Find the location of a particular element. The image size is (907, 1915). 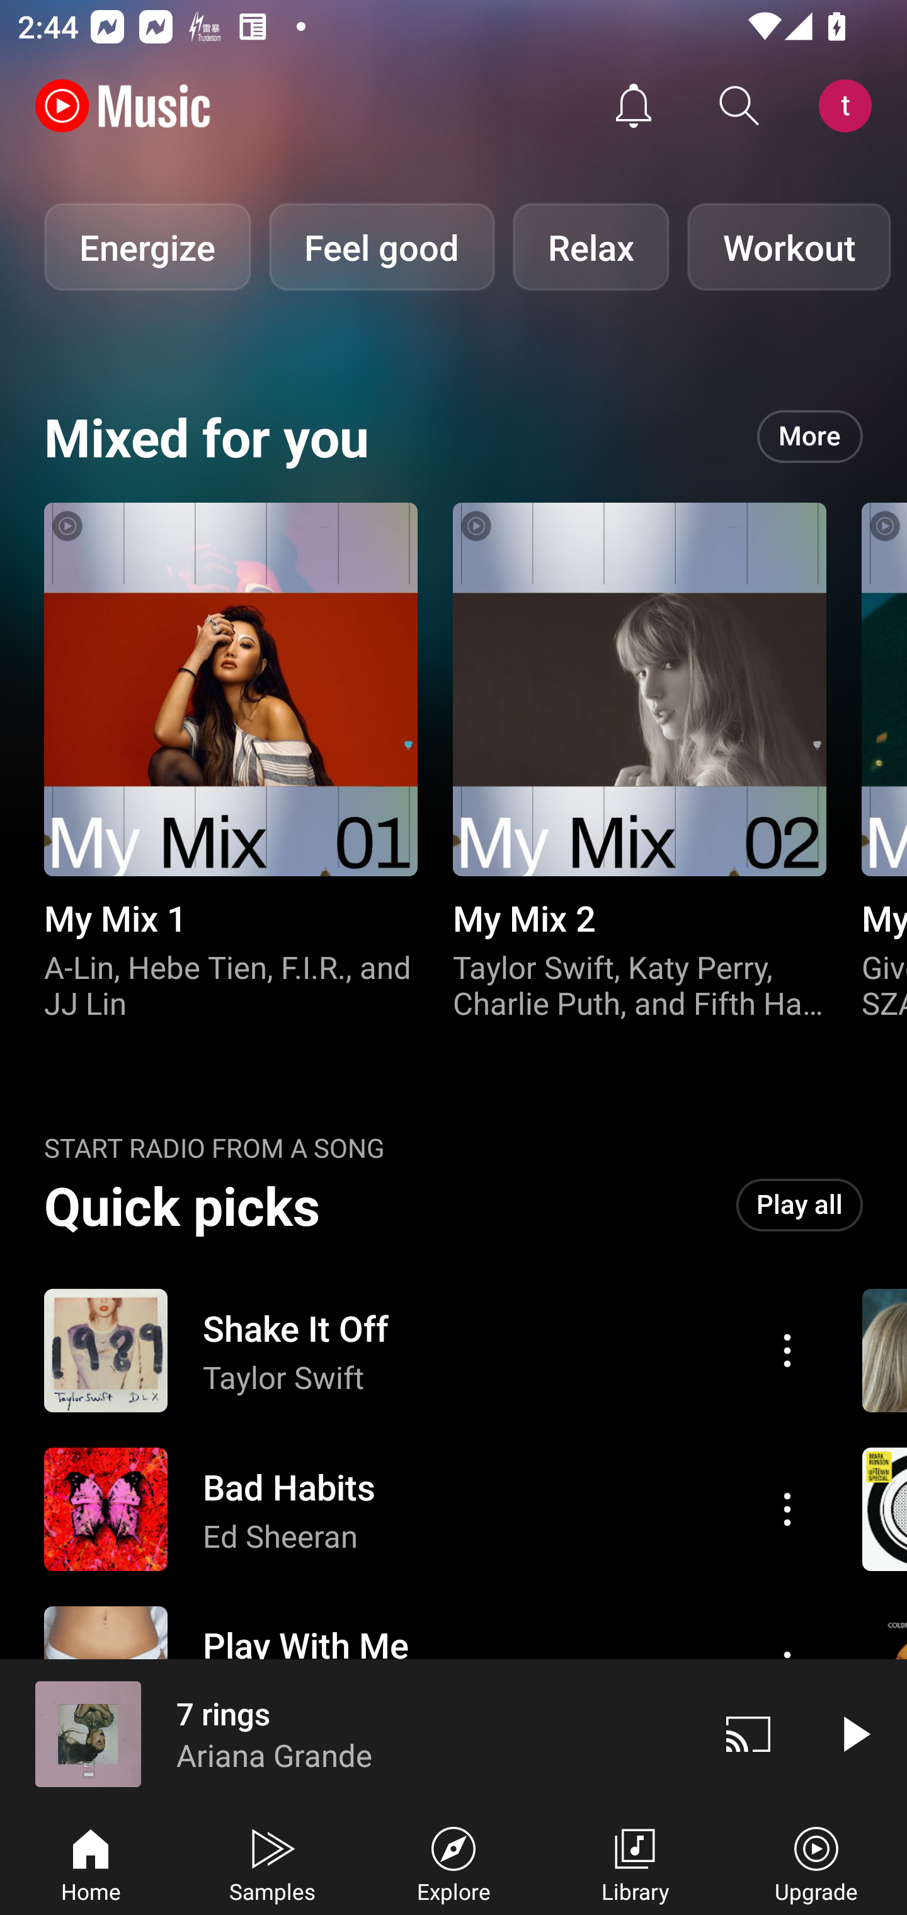

Account is located at coordinates (850, 106).